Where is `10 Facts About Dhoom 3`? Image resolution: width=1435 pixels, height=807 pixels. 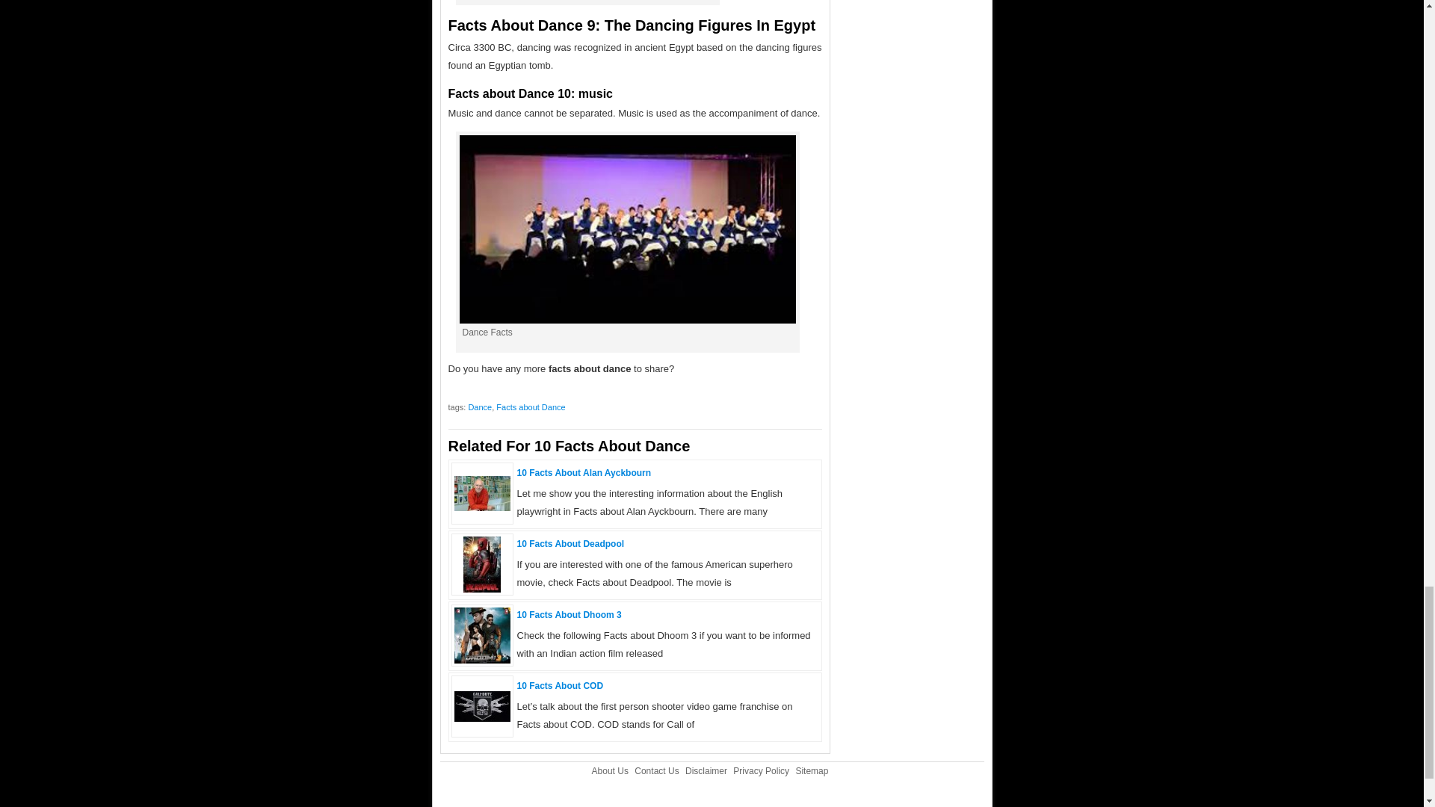 10 Facts About Dhoom 3 is located at coordinates (569, 615).